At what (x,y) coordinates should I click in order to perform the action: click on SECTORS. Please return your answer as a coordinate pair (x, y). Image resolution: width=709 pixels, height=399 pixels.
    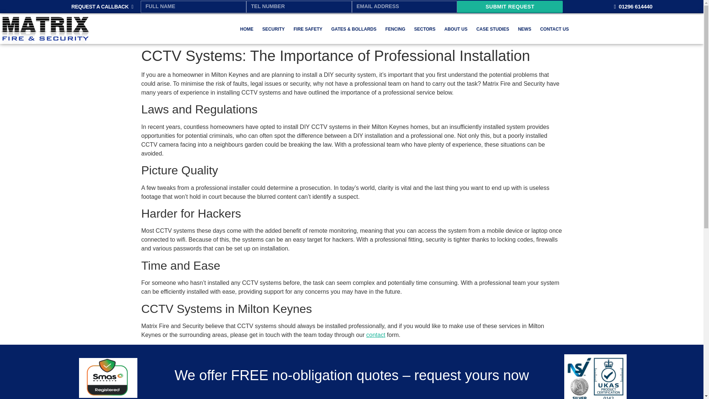
    Looking at the image, I should click on (425, 29).